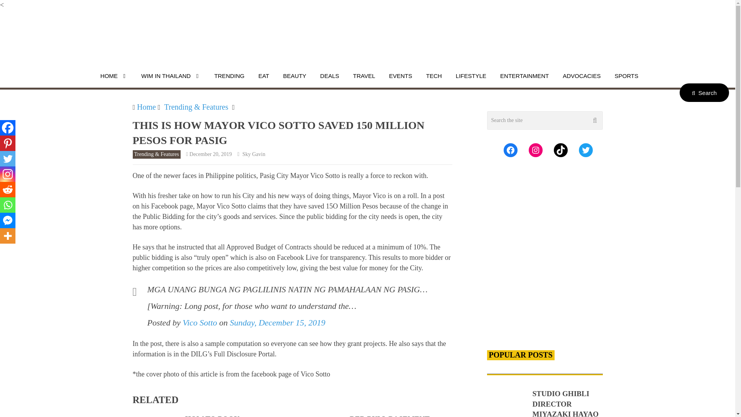 The width and height of the screenshot is (741, 417). I want to click on Reddit, so click(8, 189).